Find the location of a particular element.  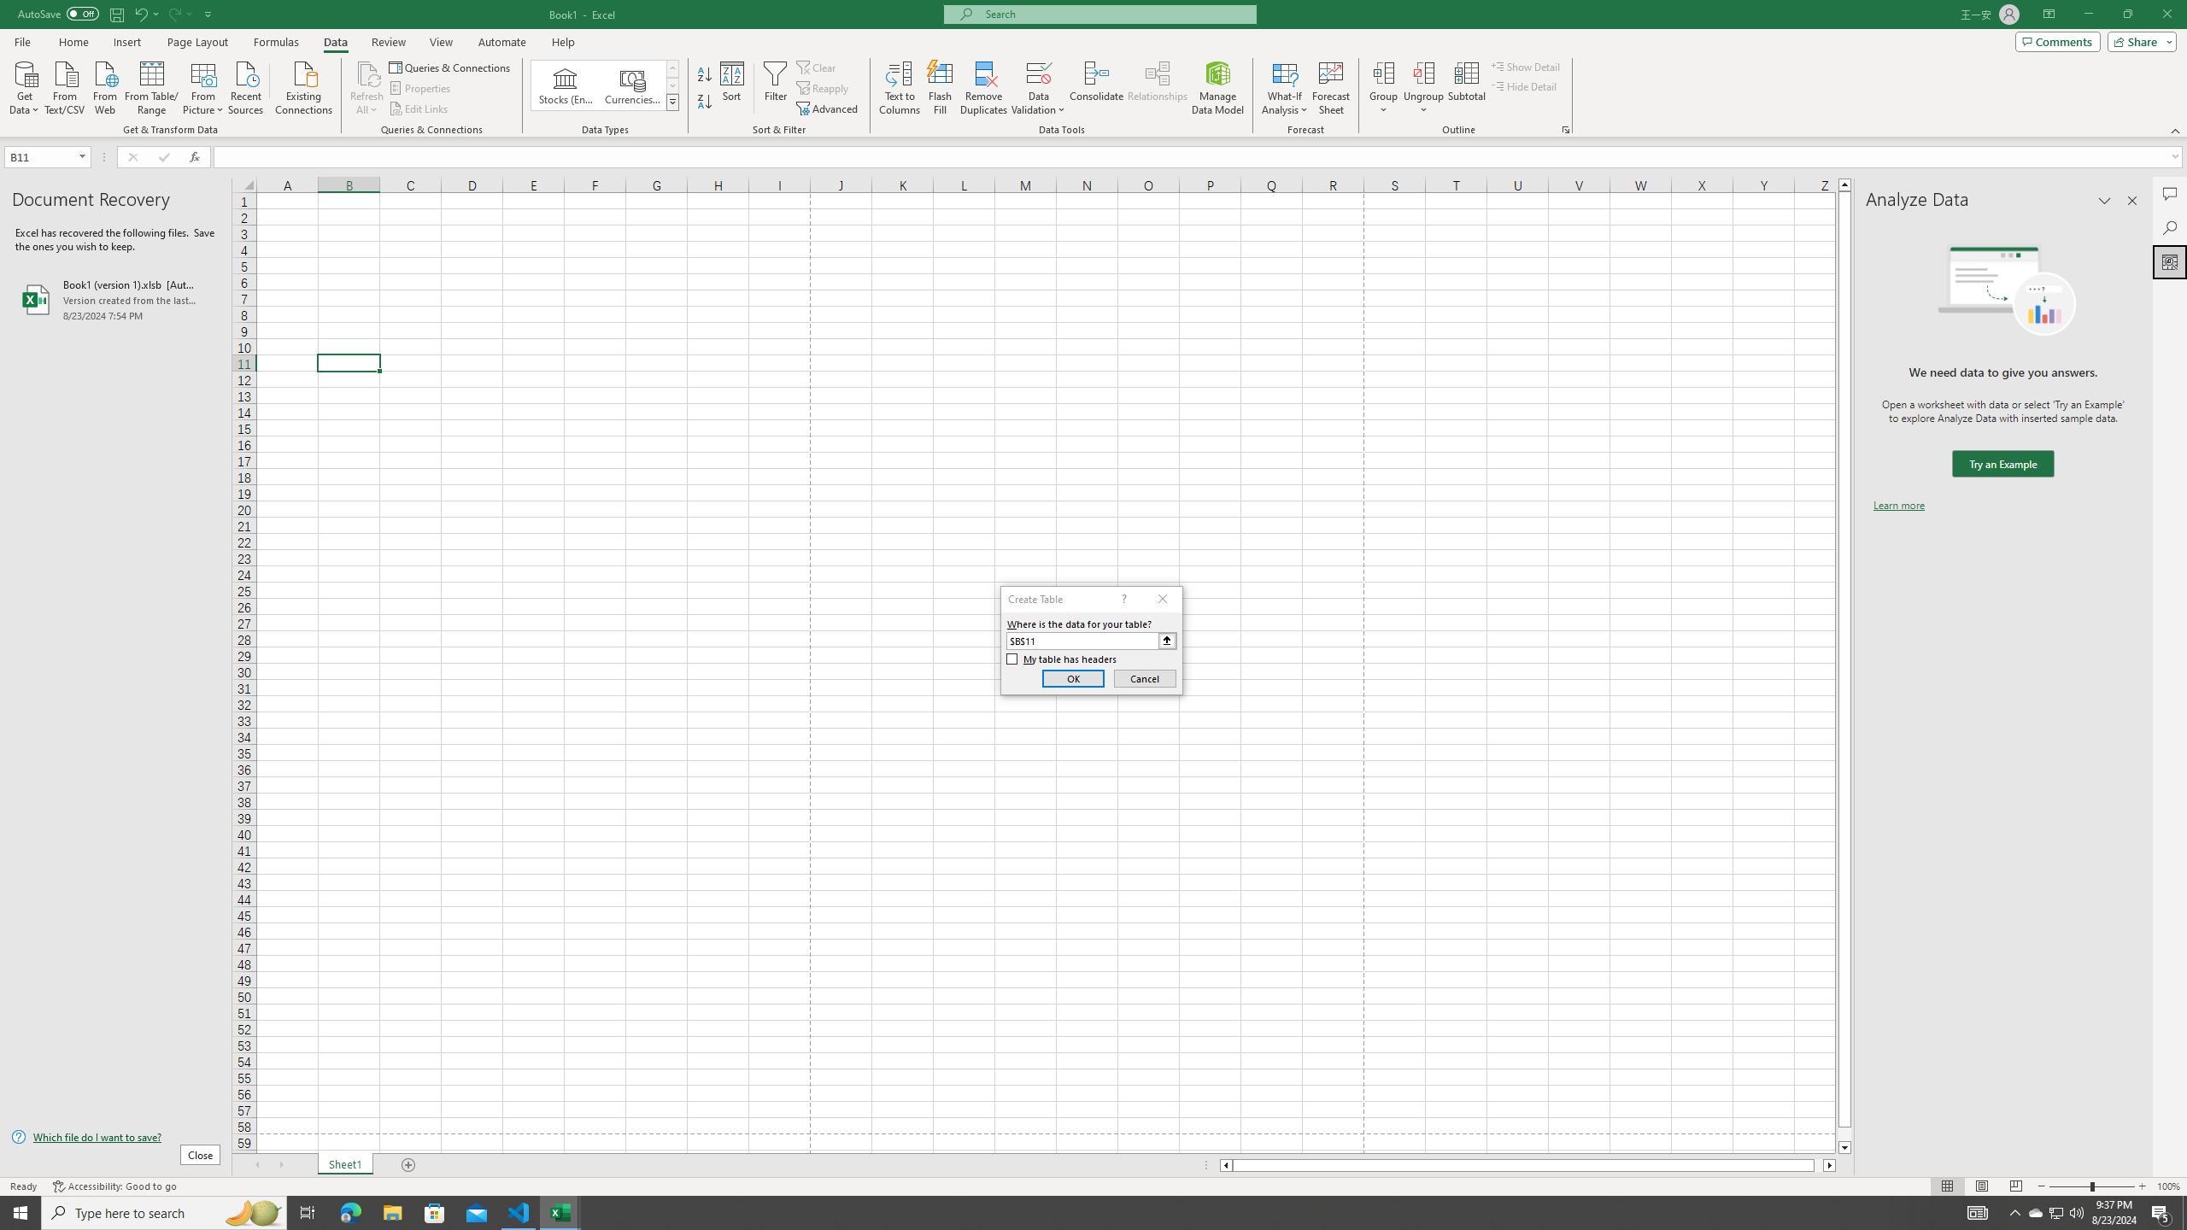

Formula Bar is located at coordinates (1200, 157).